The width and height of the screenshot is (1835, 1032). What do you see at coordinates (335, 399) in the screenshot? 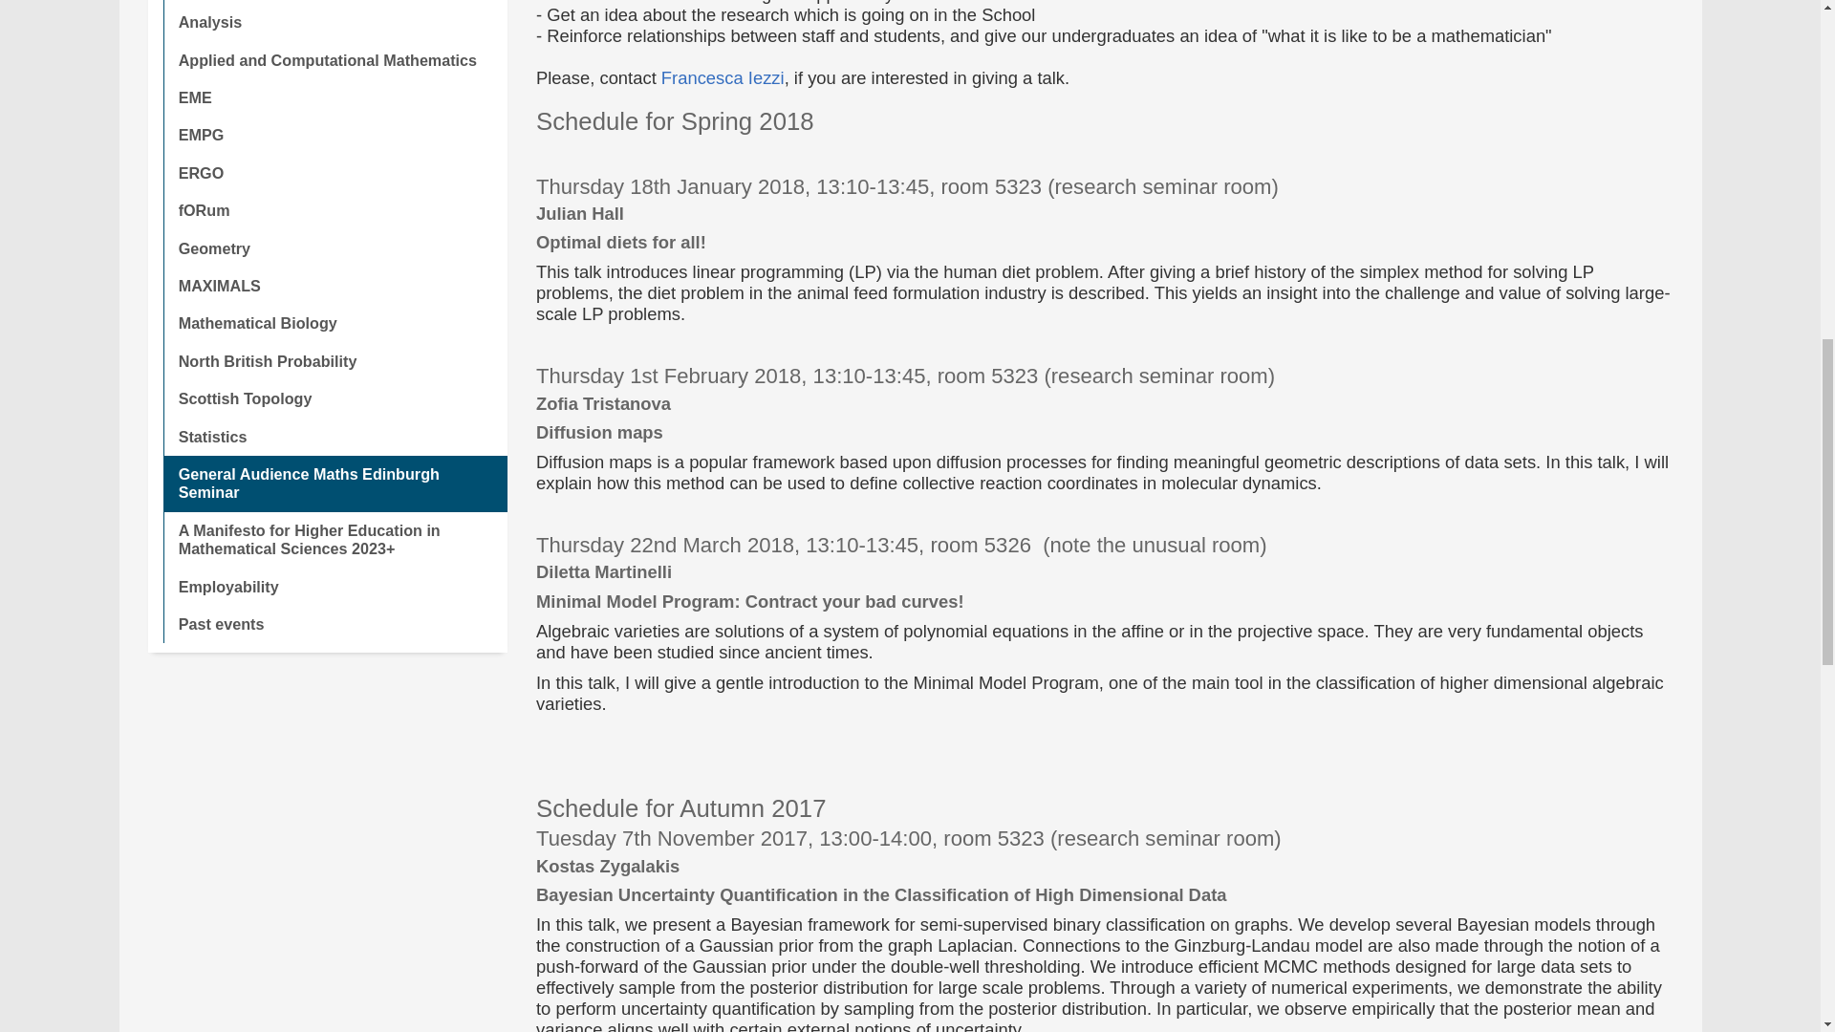
I see `Scottish Topology` at bounding box center [335, 399].